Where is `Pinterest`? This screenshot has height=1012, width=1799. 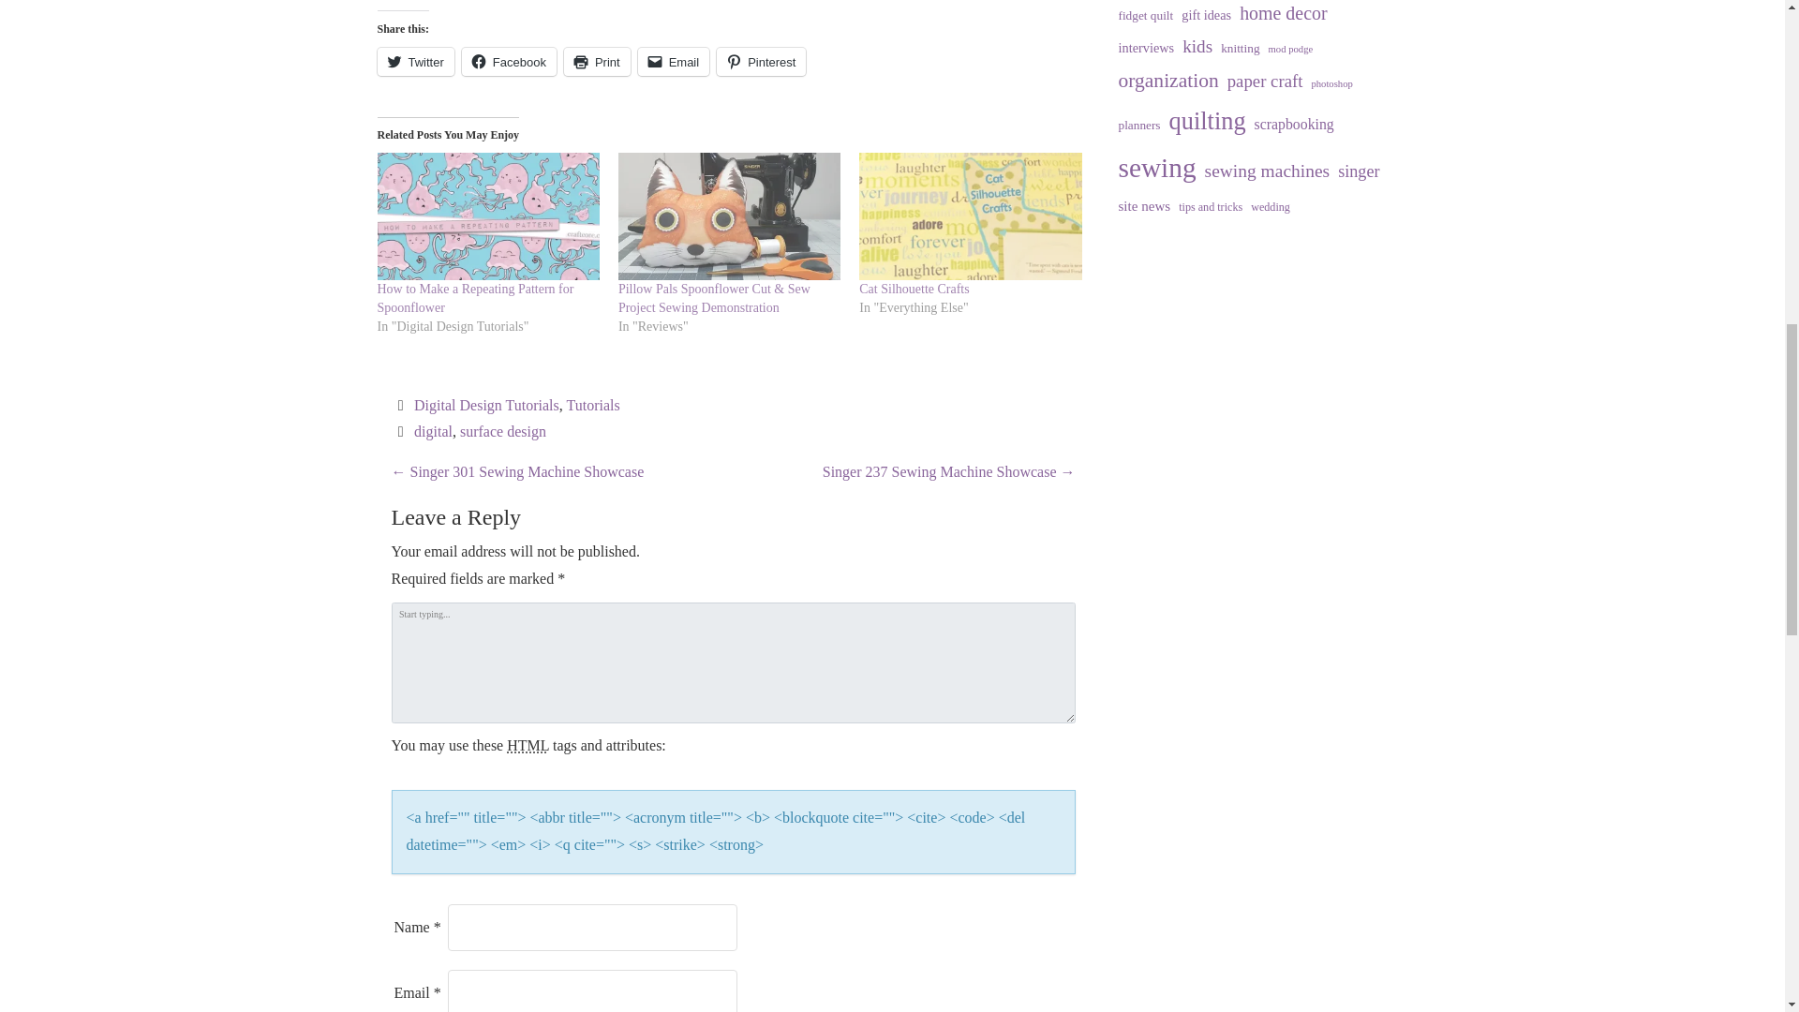 Pinterest is located at coordinates (761, 62).